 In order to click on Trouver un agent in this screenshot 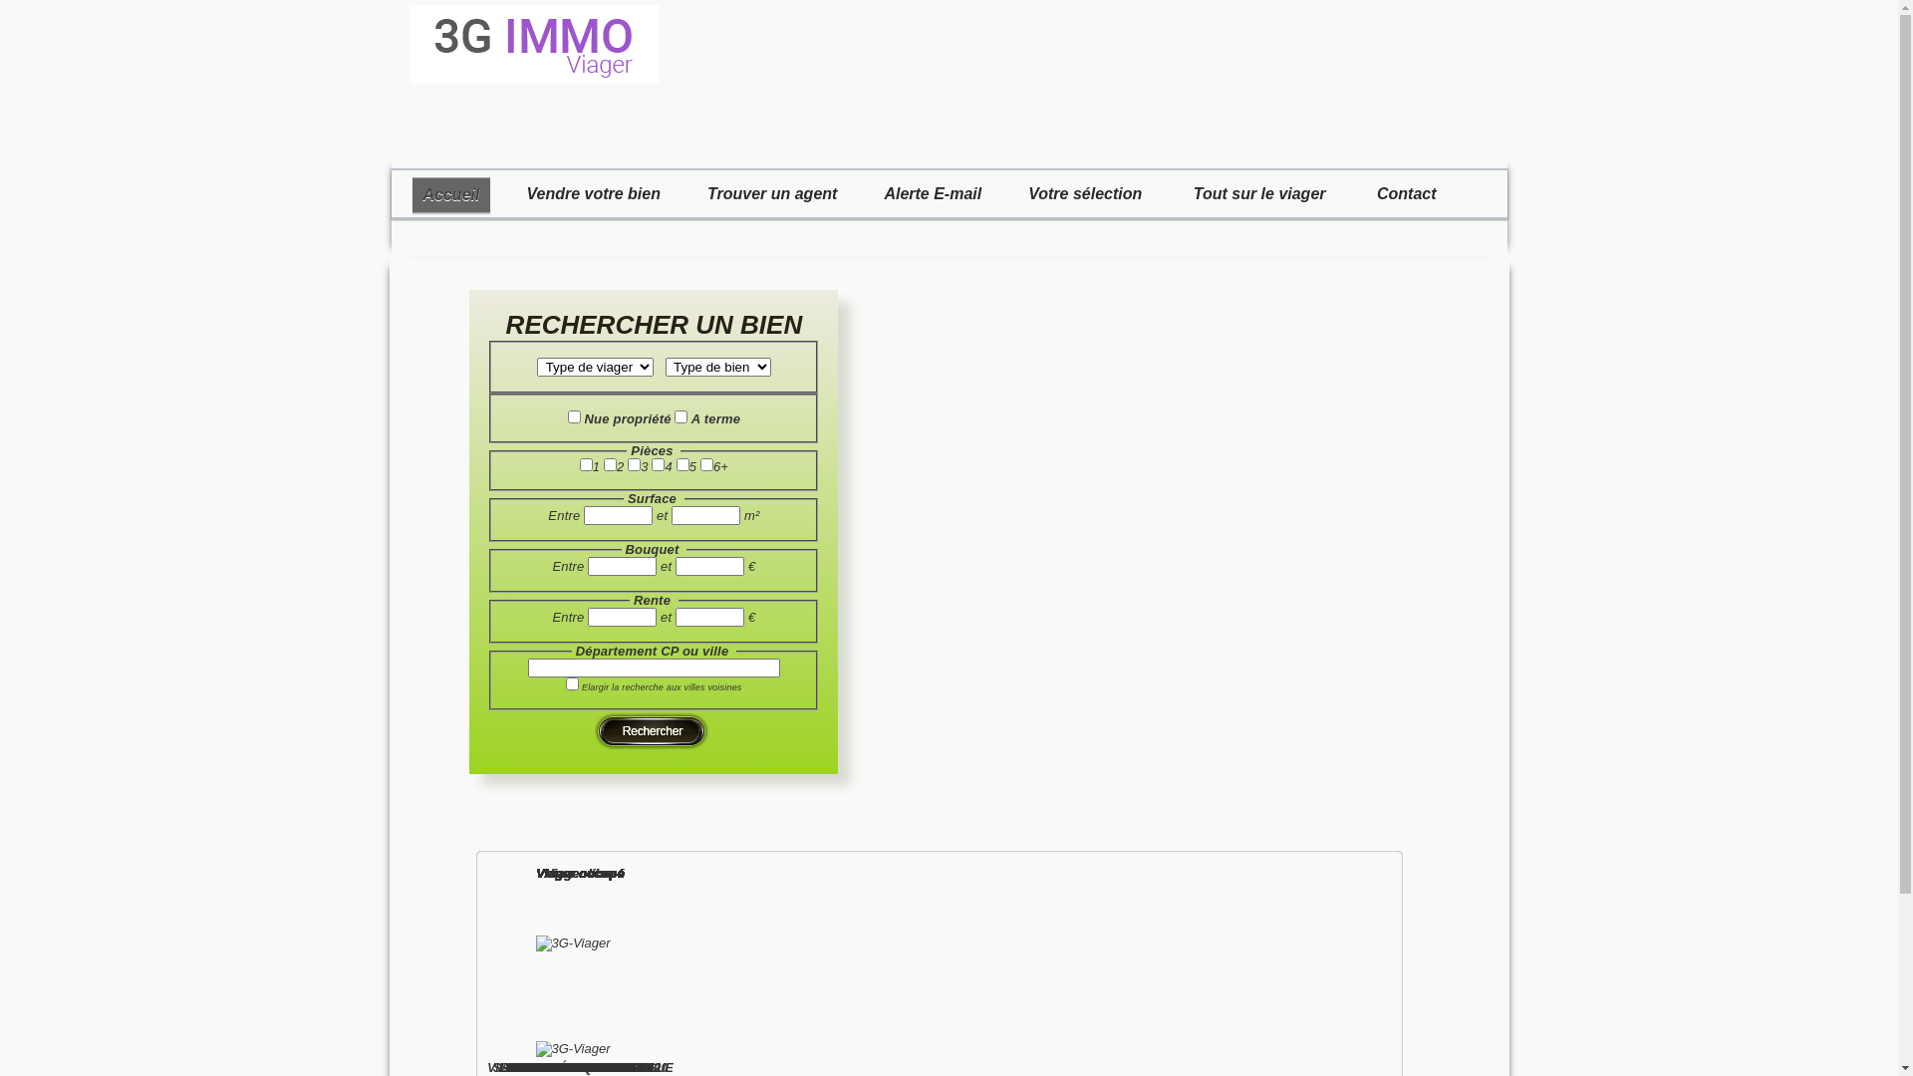, I will do `click(772, 194)`.